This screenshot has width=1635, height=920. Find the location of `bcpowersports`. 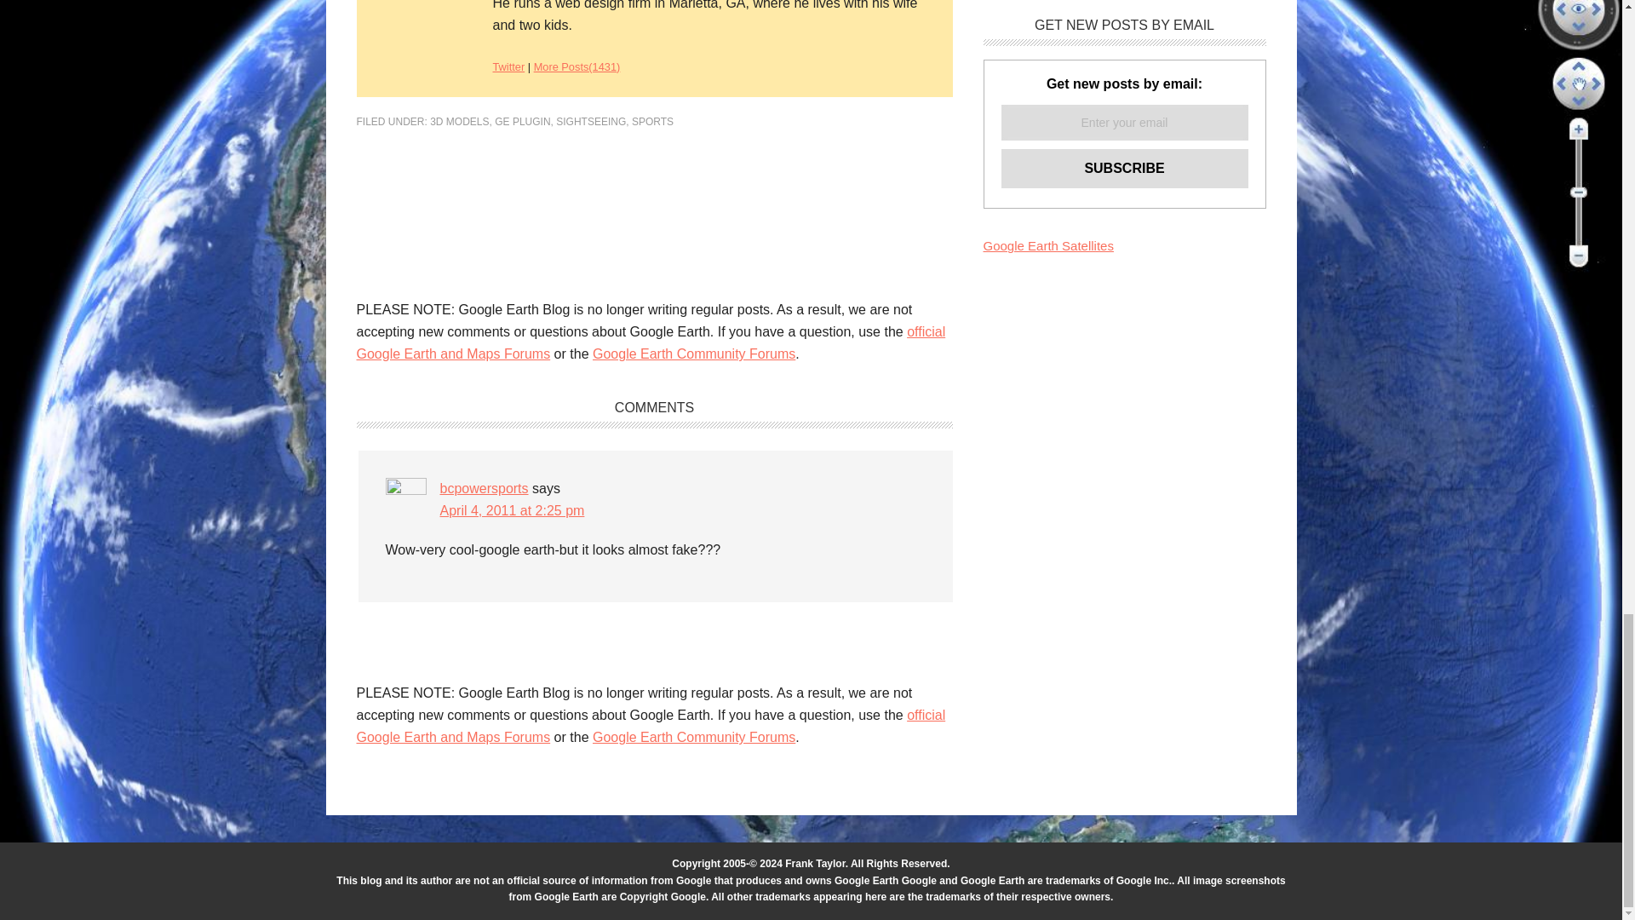

bcpowersports is located at coordinates (484, 488).